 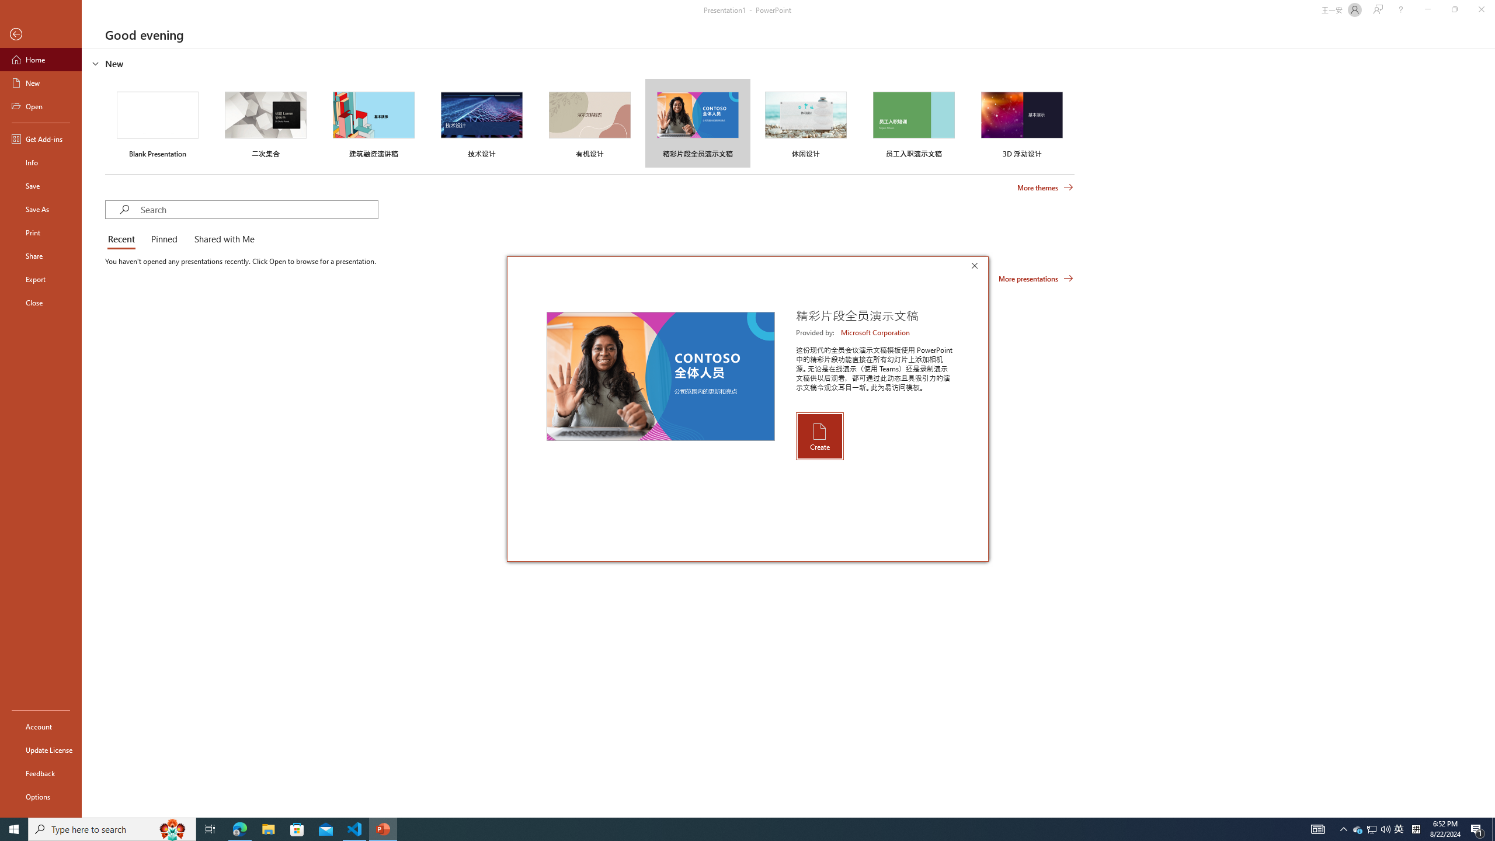 I want to click on Back, so click(x=41, y=35).